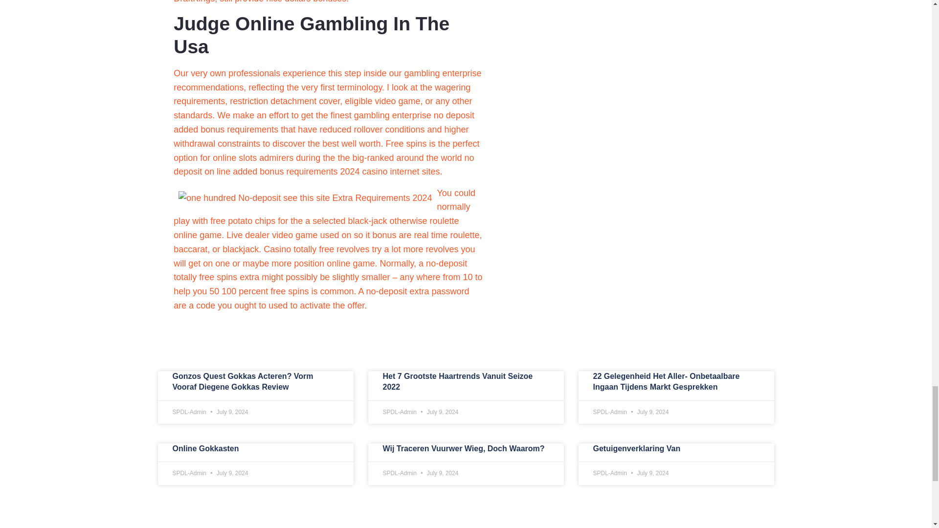 This screenshot has width=939, height=528. Describe the element at coordinates (636, 448) in the screenshot. I see `Getuigenverklaring Van` at that location.